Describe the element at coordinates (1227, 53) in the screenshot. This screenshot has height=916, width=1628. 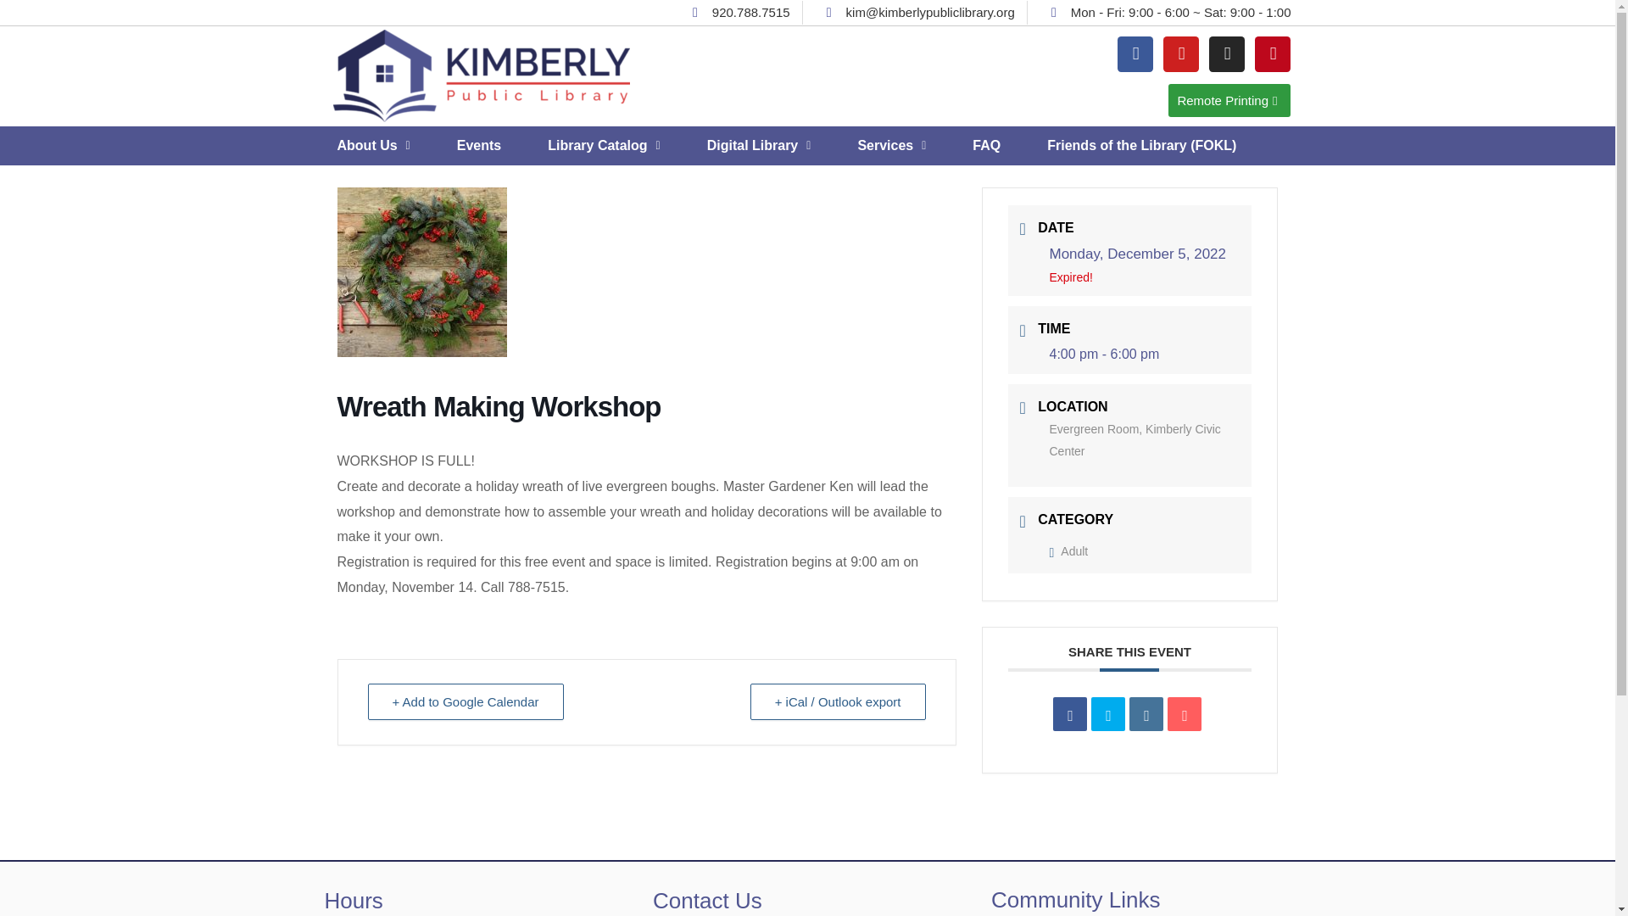
I see `Instagram` at that location.